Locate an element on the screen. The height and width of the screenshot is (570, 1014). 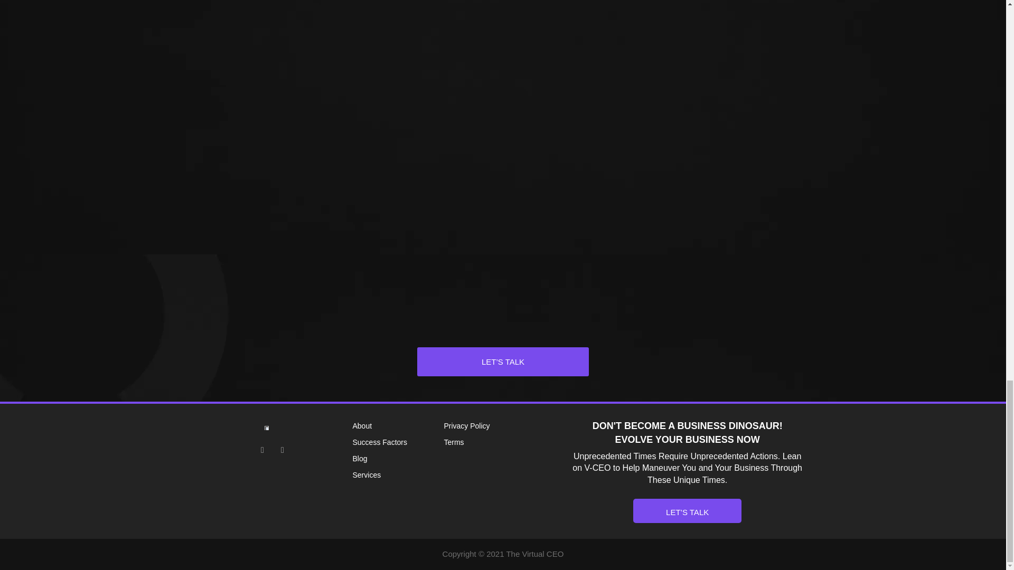
About is located at coordinates (398, 426).